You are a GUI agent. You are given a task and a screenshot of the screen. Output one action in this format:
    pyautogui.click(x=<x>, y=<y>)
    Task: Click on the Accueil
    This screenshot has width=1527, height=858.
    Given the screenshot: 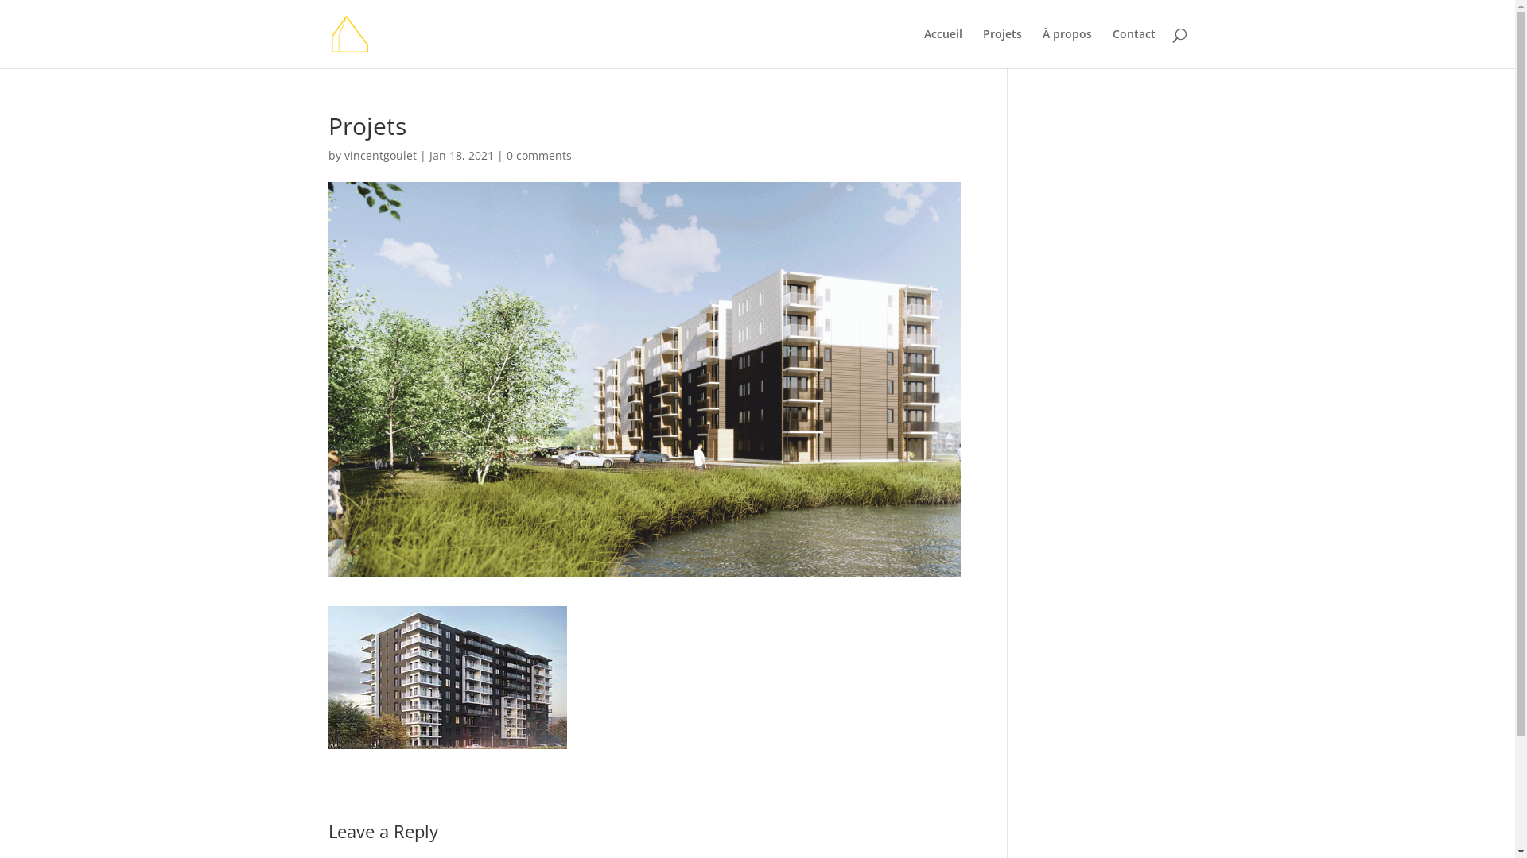 What is the action you would take?
    pyautogui.click(x=943, y=48)
    